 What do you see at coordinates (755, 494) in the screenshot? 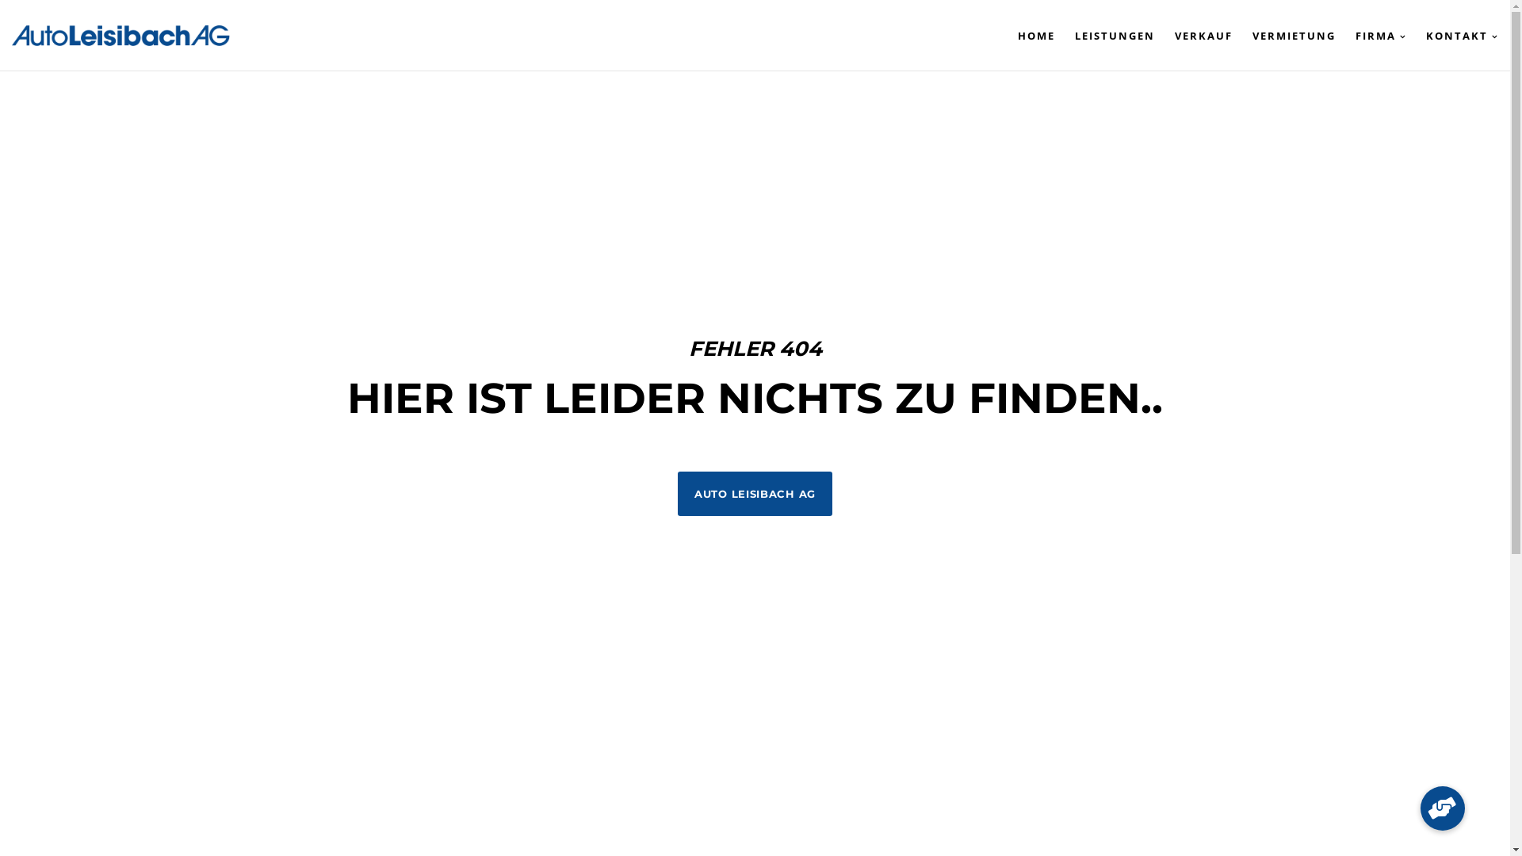
I see `AUTO LEISIBACH AG` at bounding box center [755, 494].